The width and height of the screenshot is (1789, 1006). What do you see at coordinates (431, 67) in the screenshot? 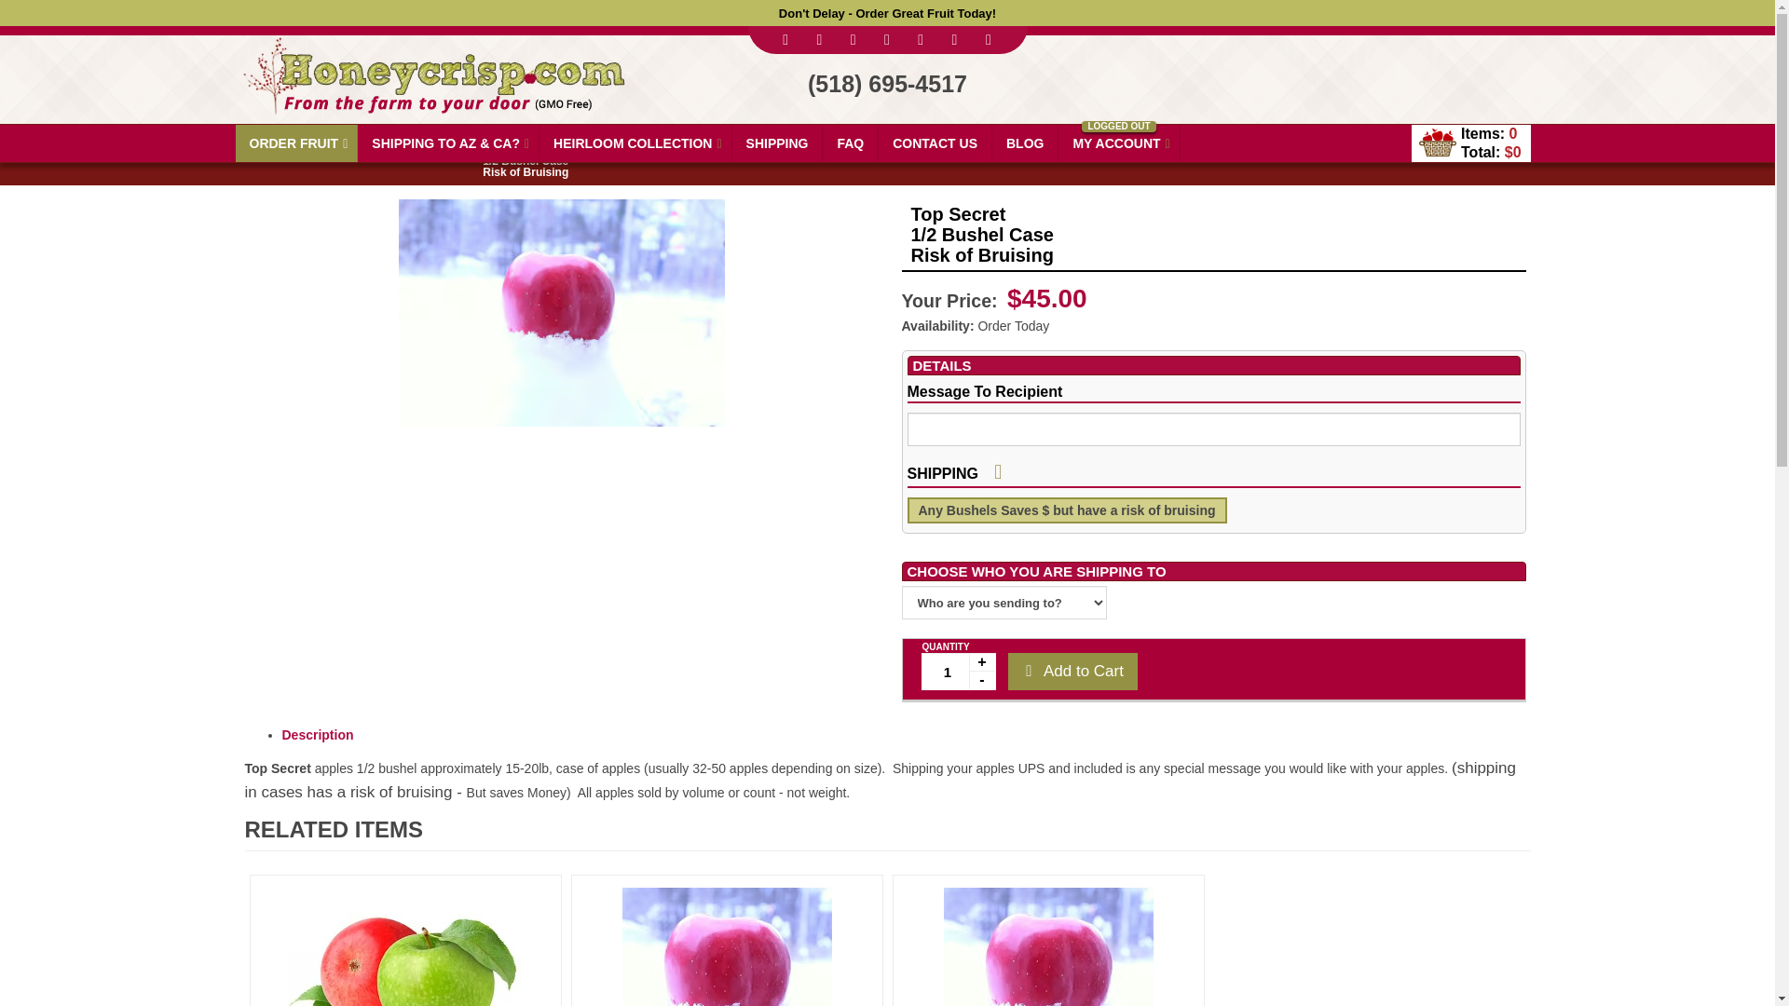
I see `Honeycrisp Home` at bounding box center [431, 67].